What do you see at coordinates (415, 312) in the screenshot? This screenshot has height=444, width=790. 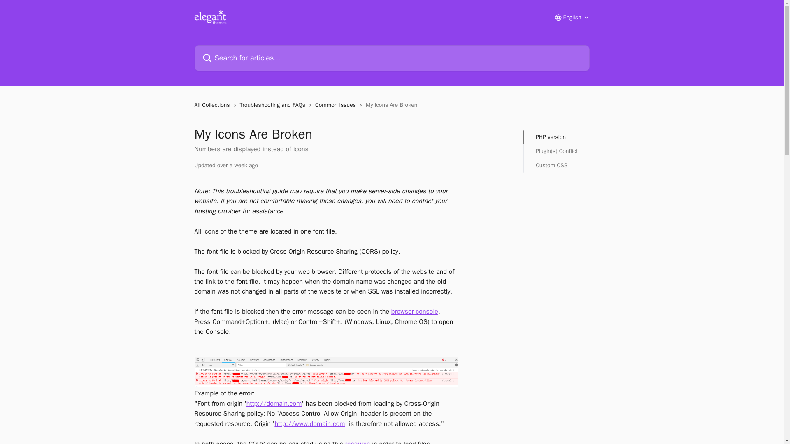 I see `browser console` at bounding box center [415, 312].